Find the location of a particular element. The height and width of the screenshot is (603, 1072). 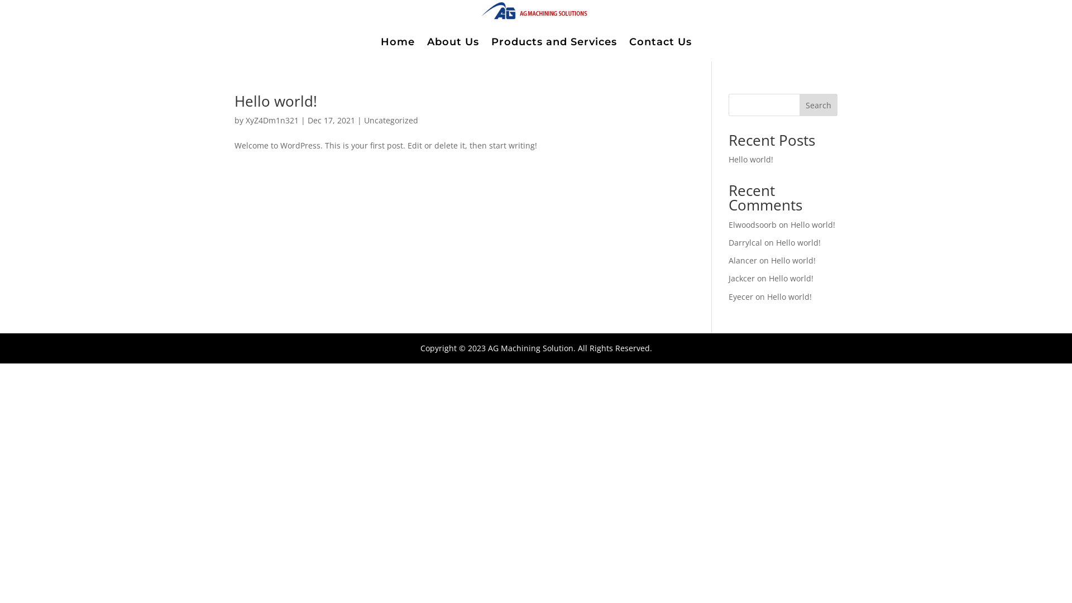

Alancer is located at coordinates (743, 260).